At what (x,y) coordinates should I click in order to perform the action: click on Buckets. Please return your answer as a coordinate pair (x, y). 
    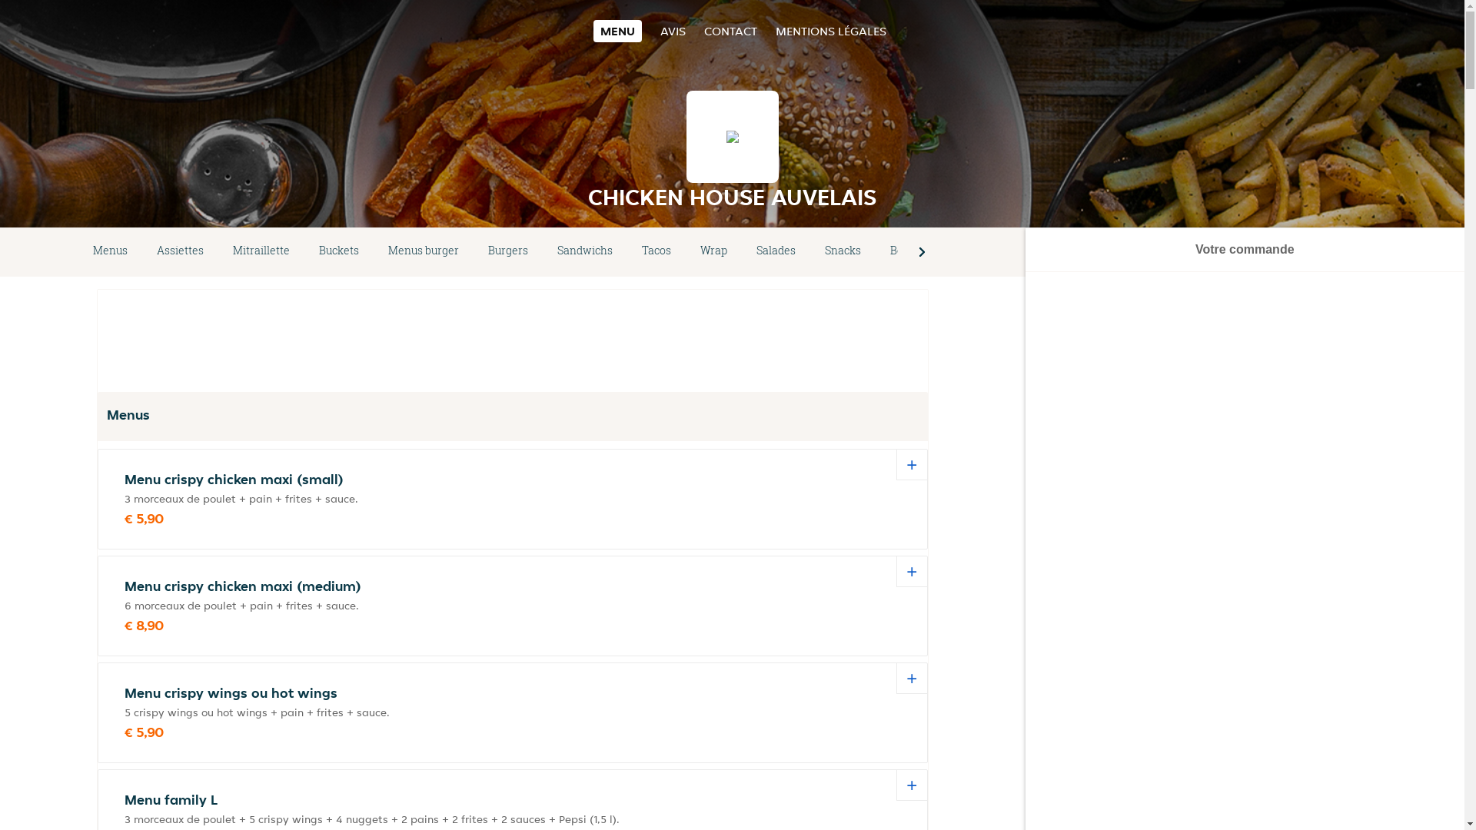
    Looking at the image, I should click on (339, 252).